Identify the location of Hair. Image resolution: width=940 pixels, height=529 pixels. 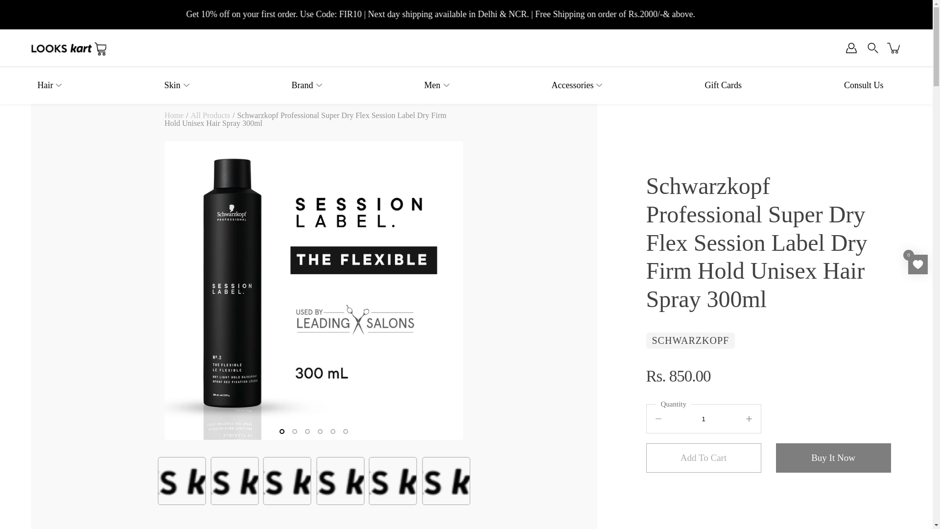
(45, 85).